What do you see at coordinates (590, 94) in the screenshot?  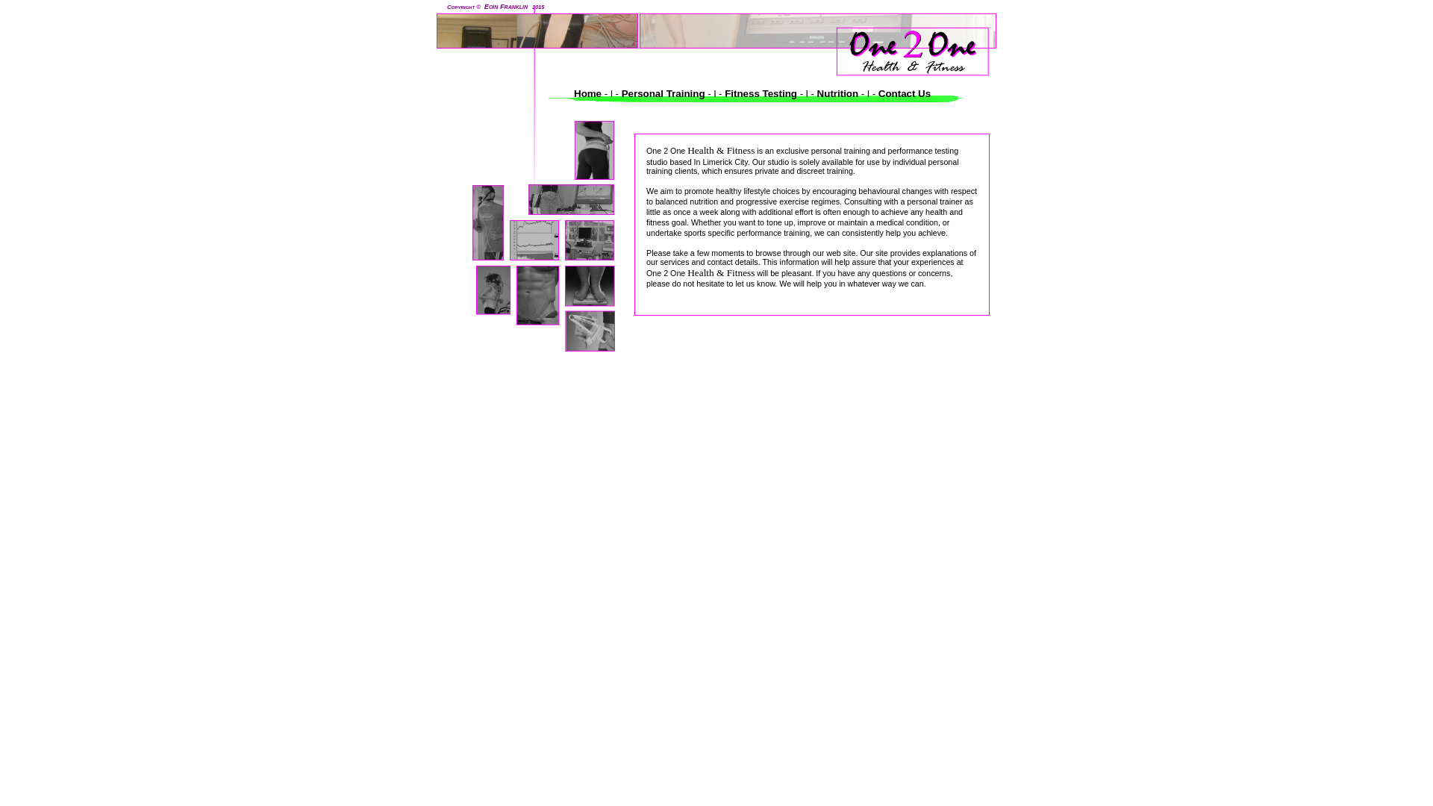 I see `Home` at bounding box center [590, 94].